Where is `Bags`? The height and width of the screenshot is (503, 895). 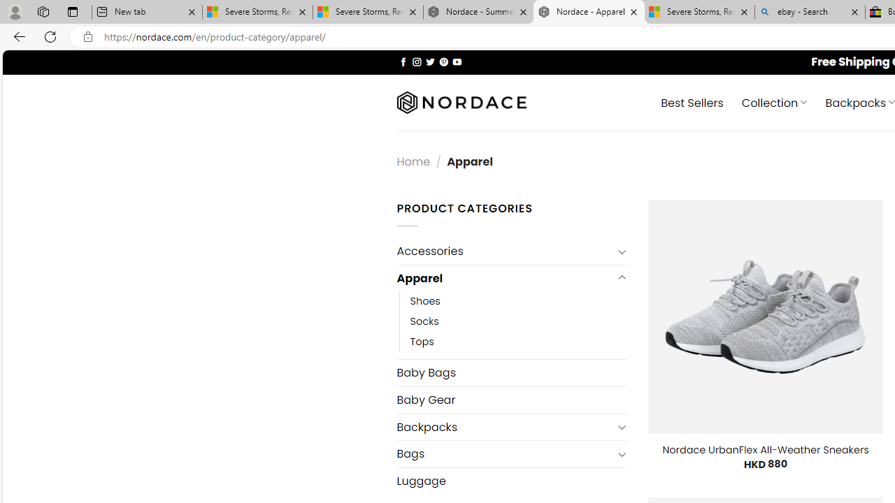 Bags is located at coordinates (505, 453).